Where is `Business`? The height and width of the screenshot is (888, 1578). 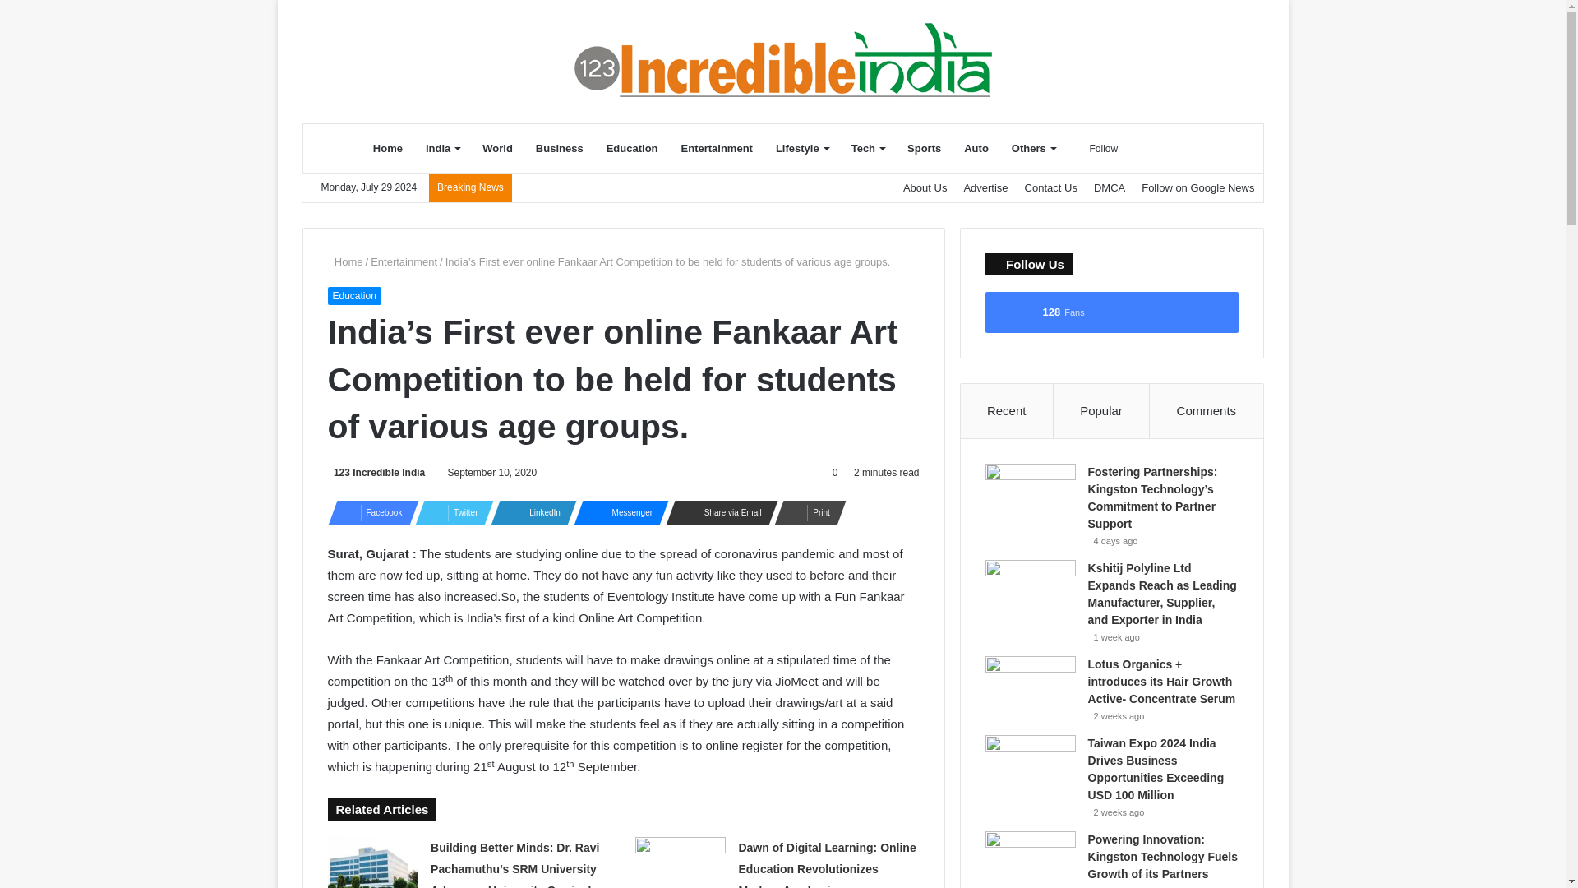
Business is located at coordinates (559, 148).